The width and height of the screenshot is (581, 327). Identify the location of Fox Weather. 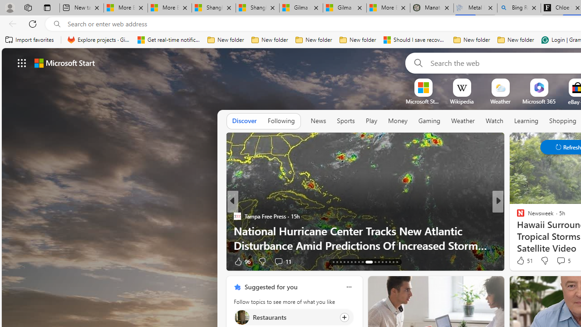
(517, 216).